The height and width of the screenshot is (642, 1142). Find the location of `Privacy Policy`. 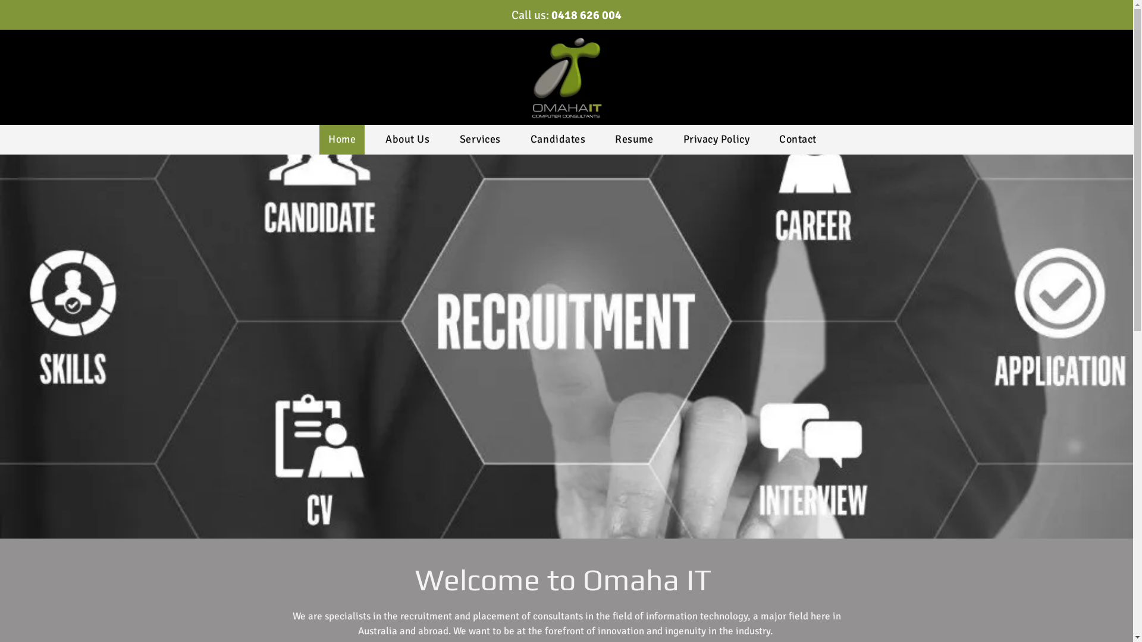

Privacy Policy is located at coordinates (717, 140).